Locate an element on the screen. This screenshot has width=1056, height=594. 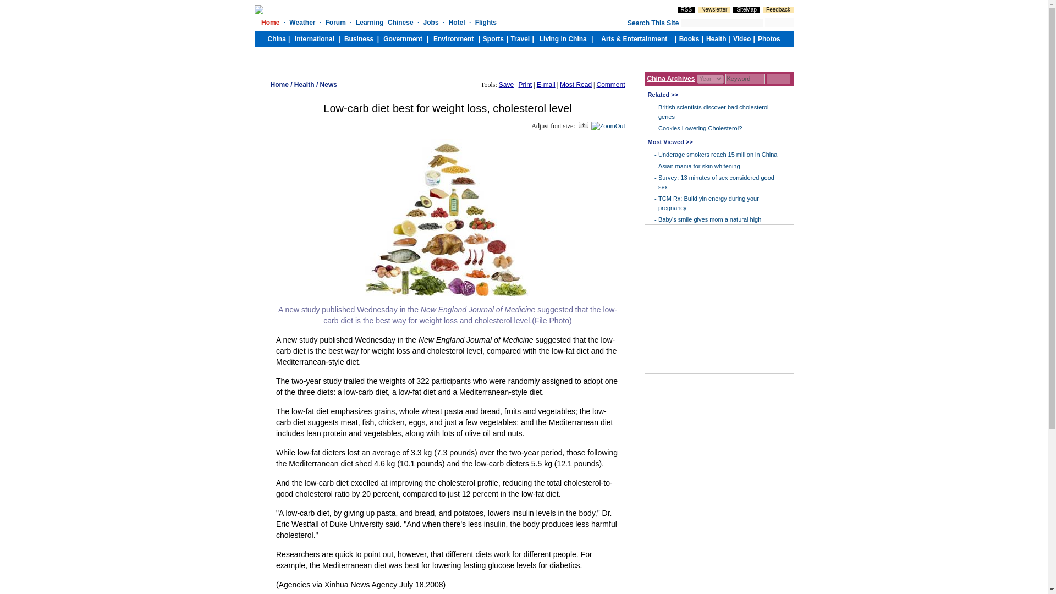
E-mail is located at coordinates (546, 84).